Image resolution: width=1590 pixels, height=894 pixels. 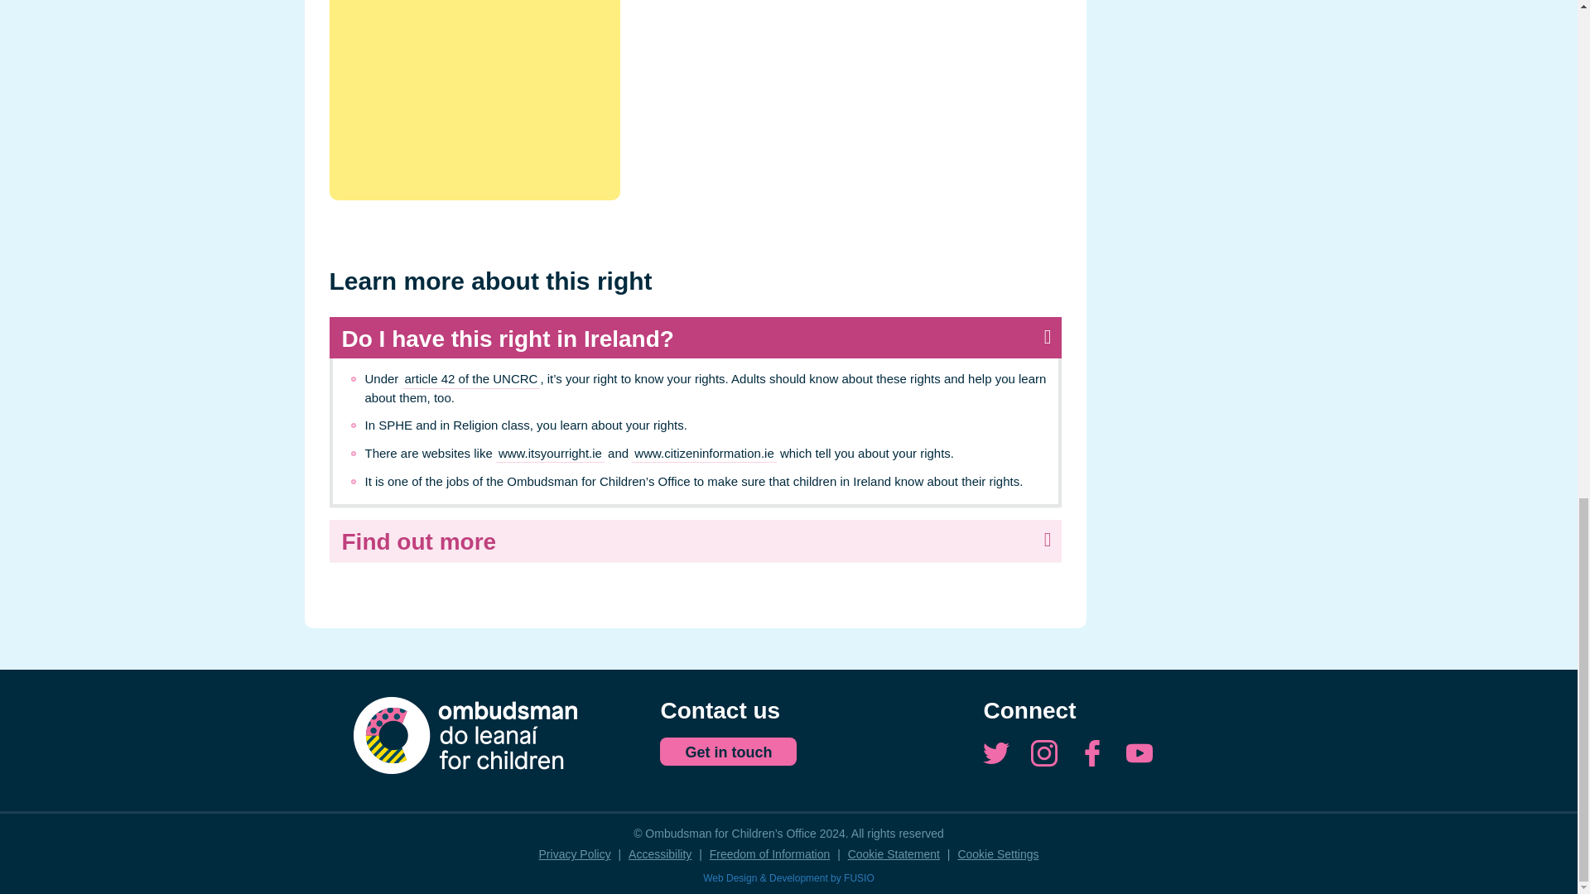 I want to click on www.itsyourright.ie, so click(x=550, y=454).